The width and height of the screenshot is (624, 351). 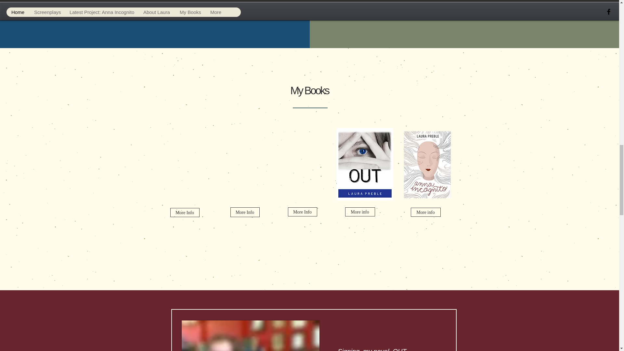 What do you see at coordinates (360, 212) in the screenshot?
I see `More info` at bounding box center [360, 212].